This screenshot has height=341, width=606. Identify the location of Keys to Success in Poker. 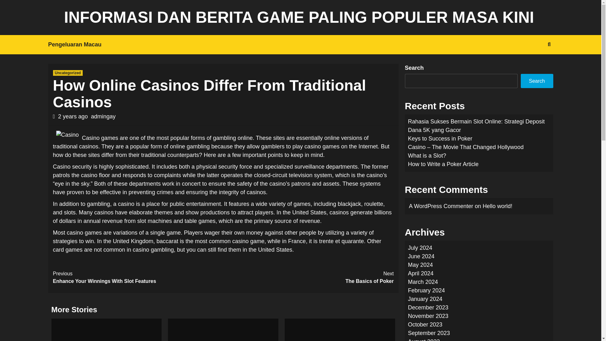
(309, 277).